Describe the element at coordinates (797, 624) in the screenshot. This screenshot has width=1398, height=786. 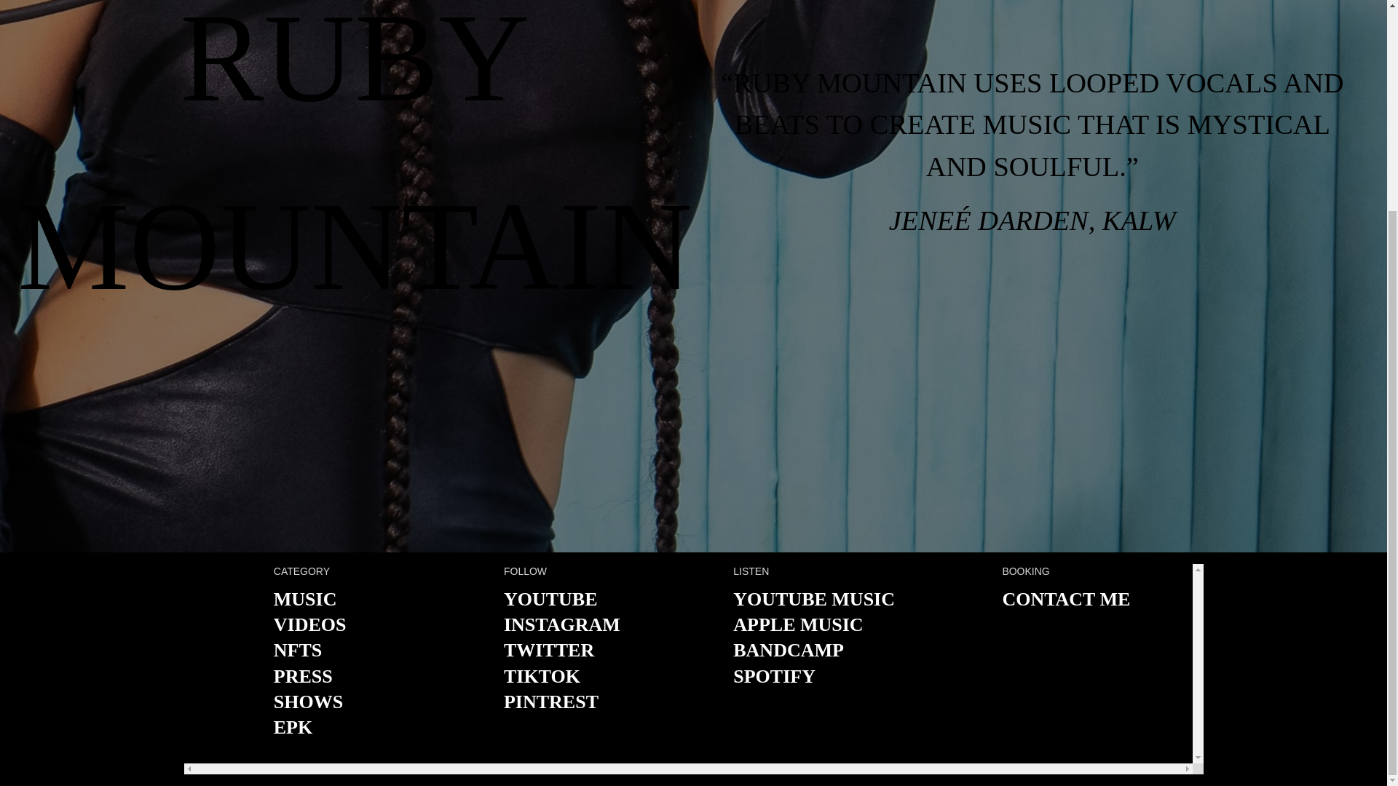
I see `APPLE MUSIC` at that location.